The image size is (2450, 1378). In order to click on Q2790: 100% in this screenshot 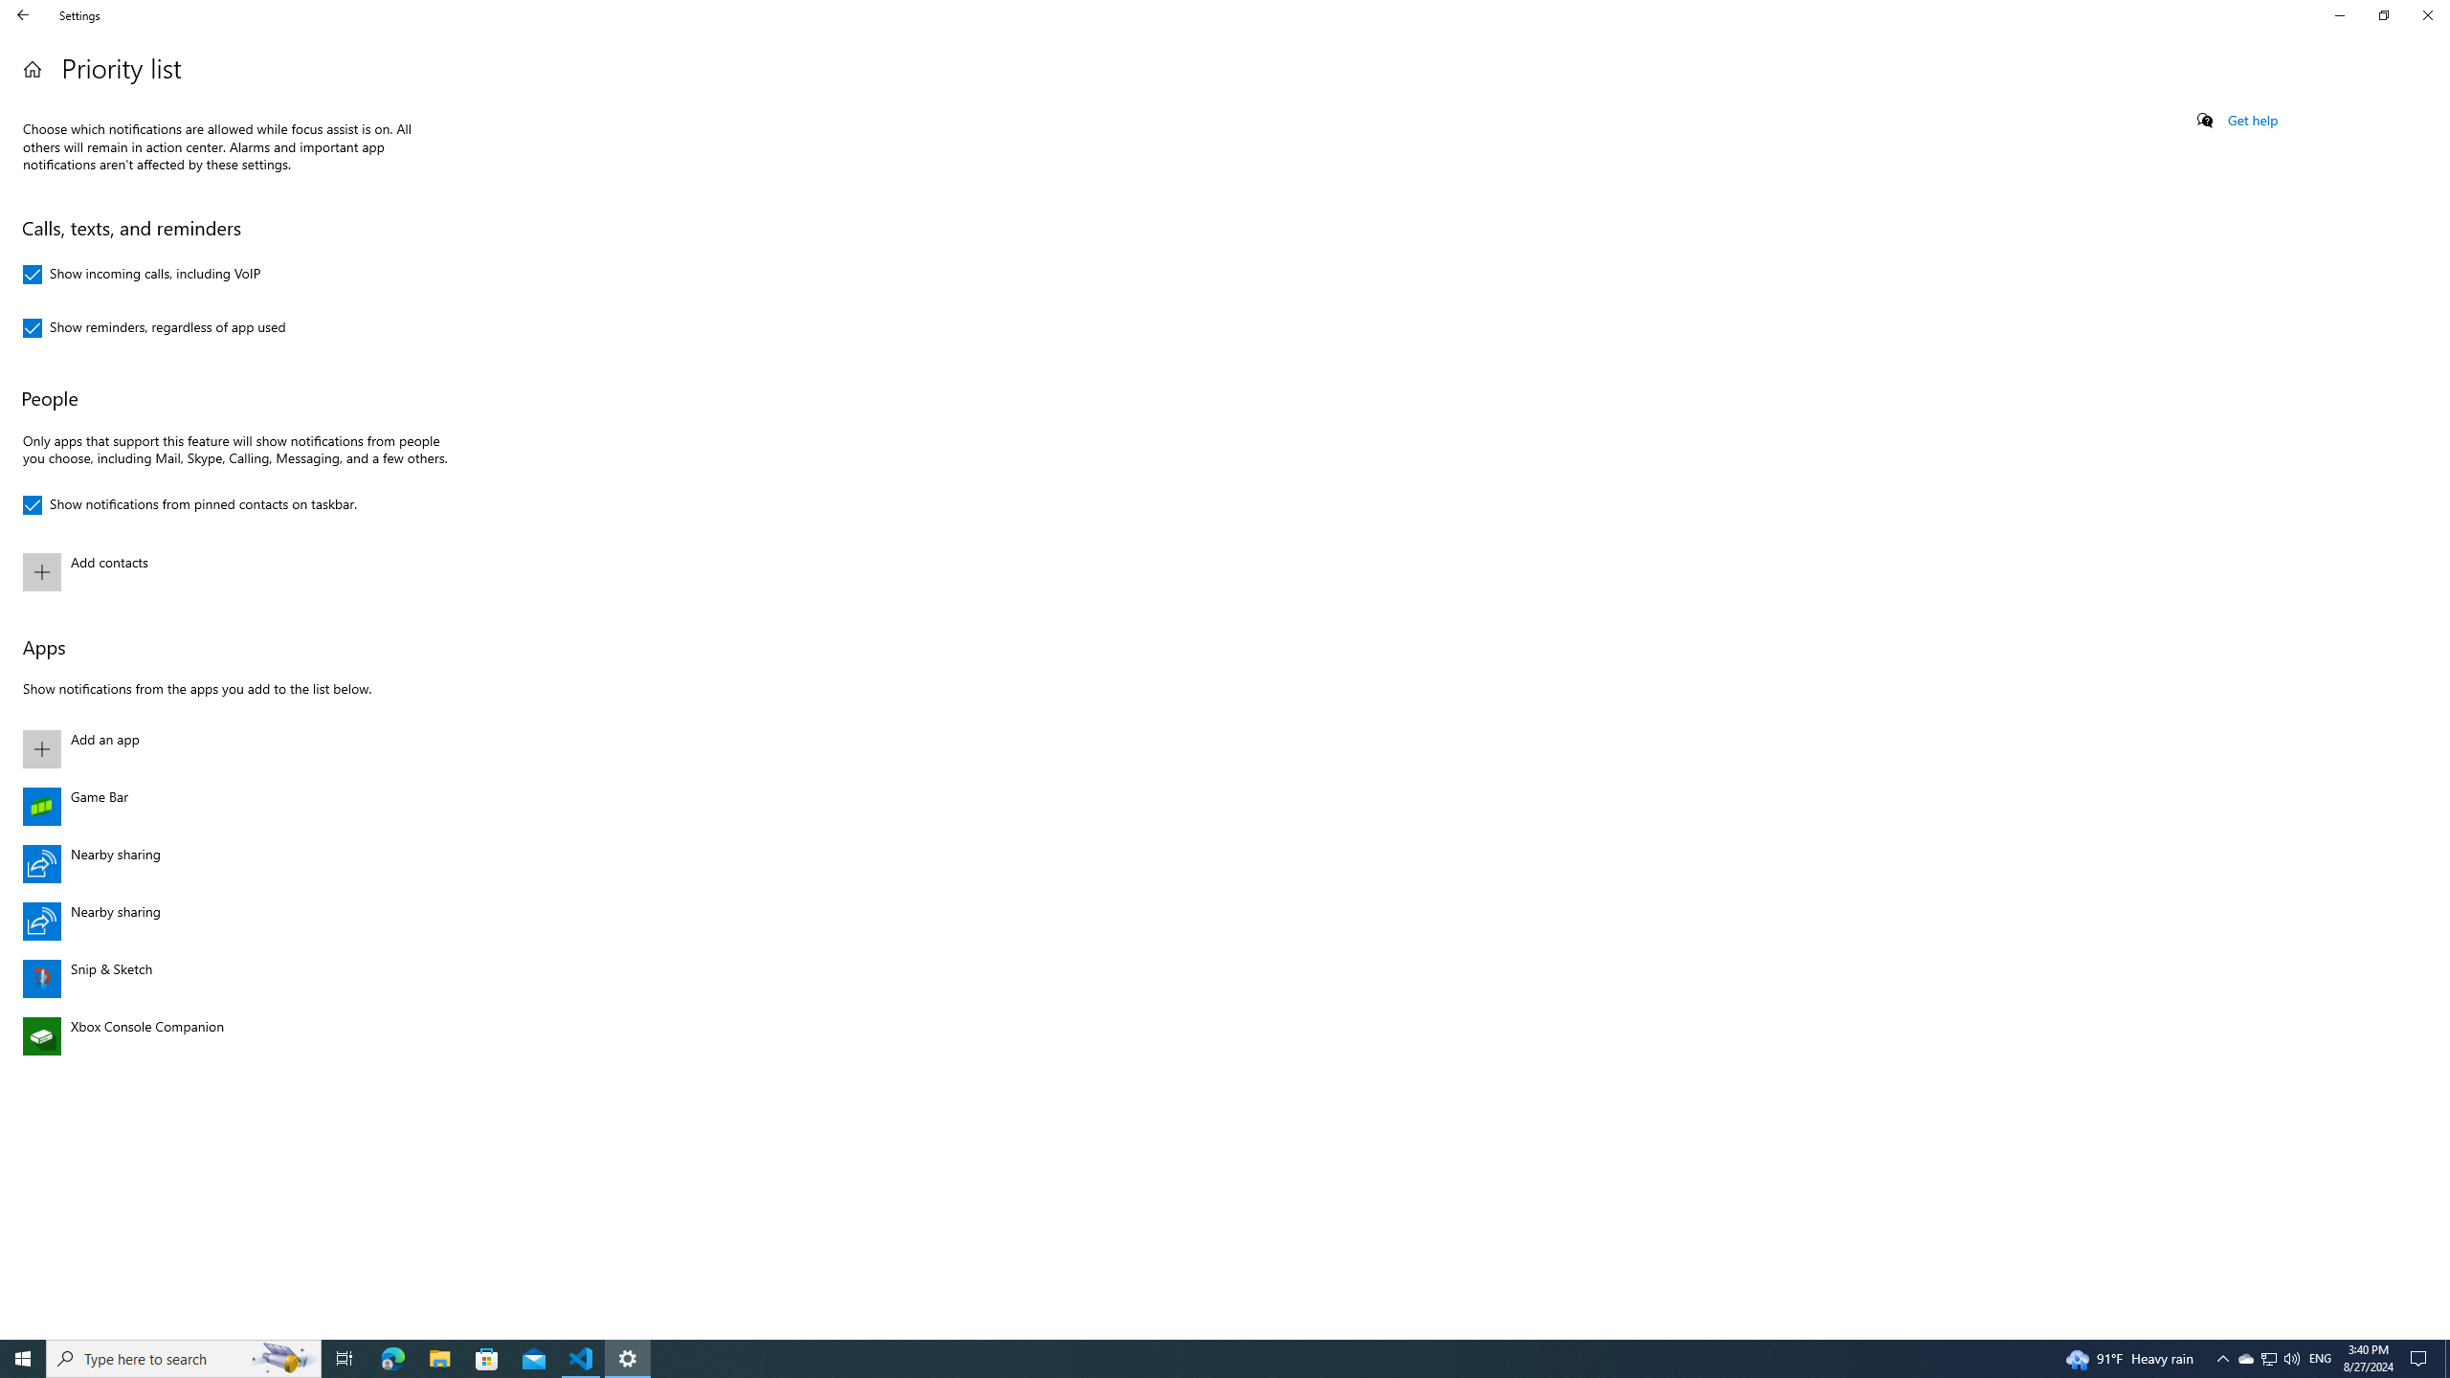, I will do `click(2291, 1359)`.